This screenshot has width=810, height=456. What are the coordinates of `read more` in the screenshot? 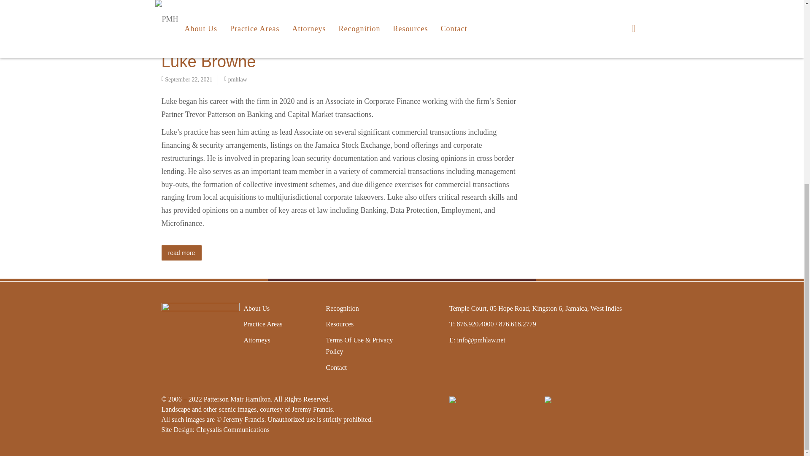 It's located at (181, 252).